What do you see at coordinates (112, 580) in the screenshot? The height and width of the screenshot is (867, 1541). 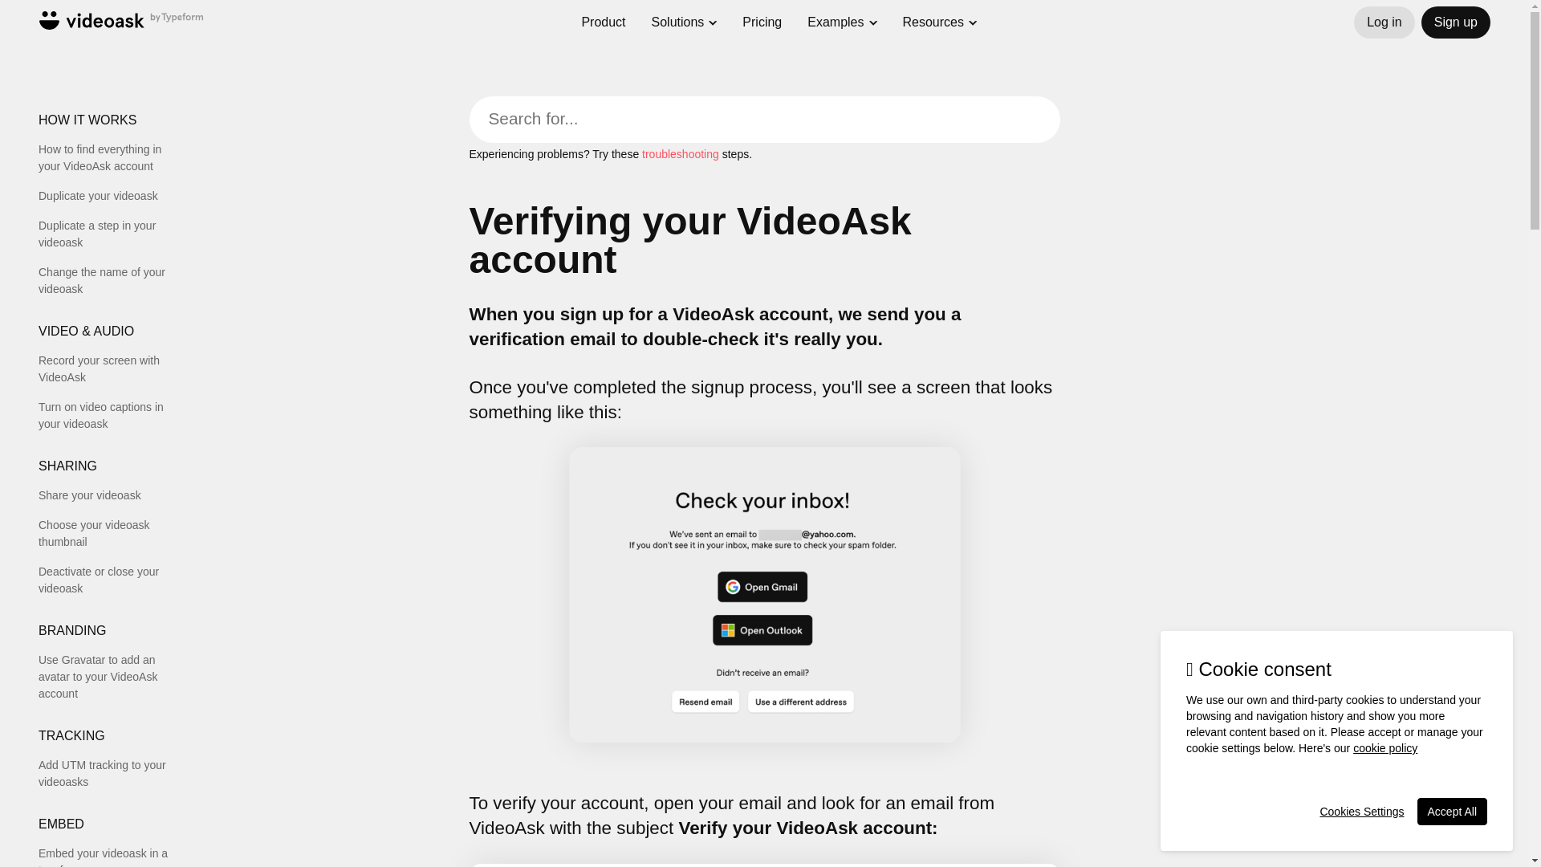 I see `Deactivate or close your videoask` at bounding box center [112, 580].